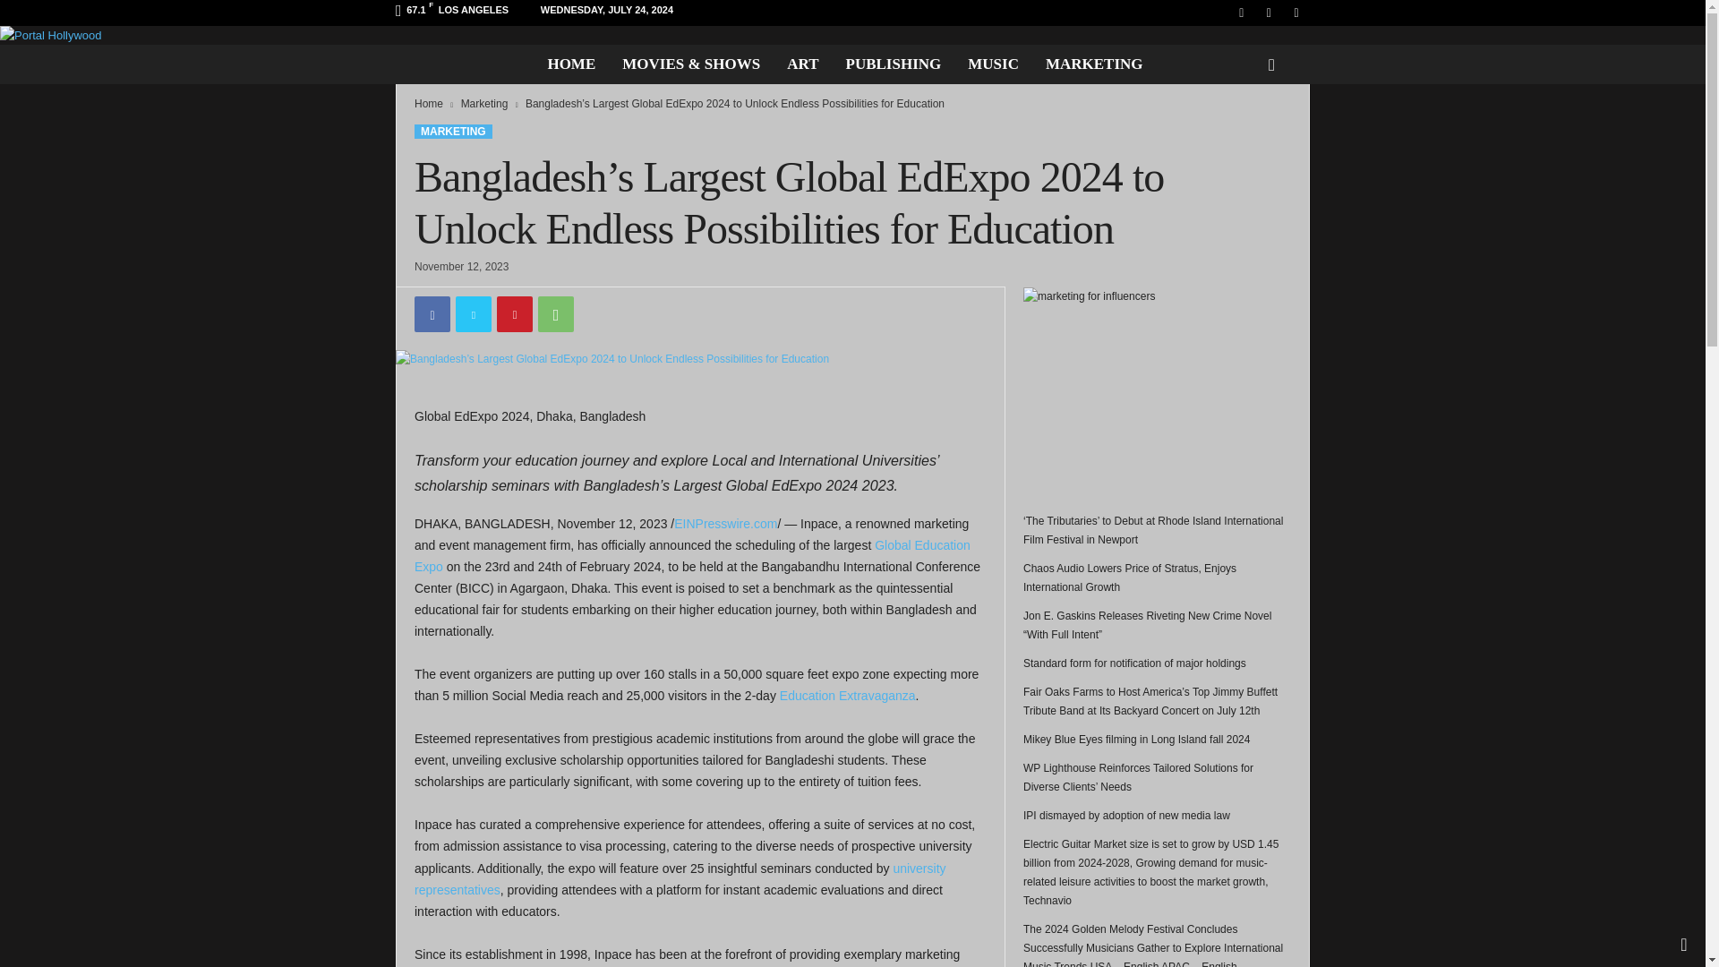 This screenshot has width=1719, height=967. Describe the element at coordinates (484, 104) in the screenshot. I see `View all posts in Marketing` at that location.